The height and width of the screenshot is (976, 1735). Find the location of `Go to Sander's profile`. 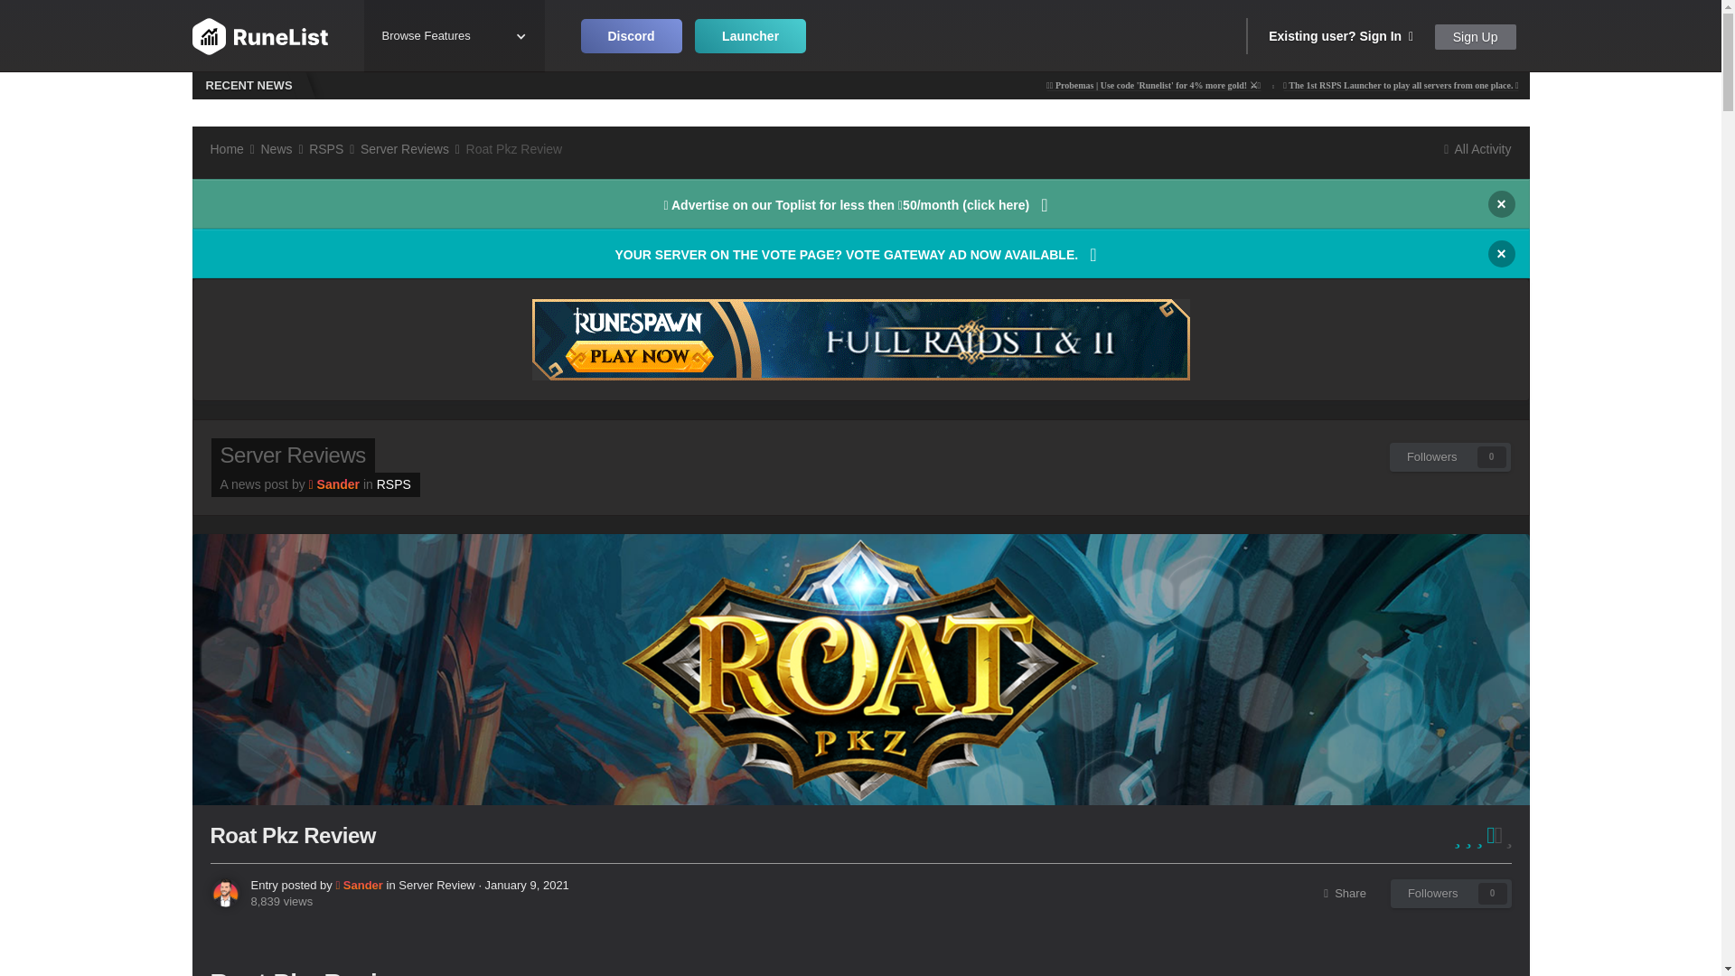

Go to Sander's profile is located at coordinates (333, 484).